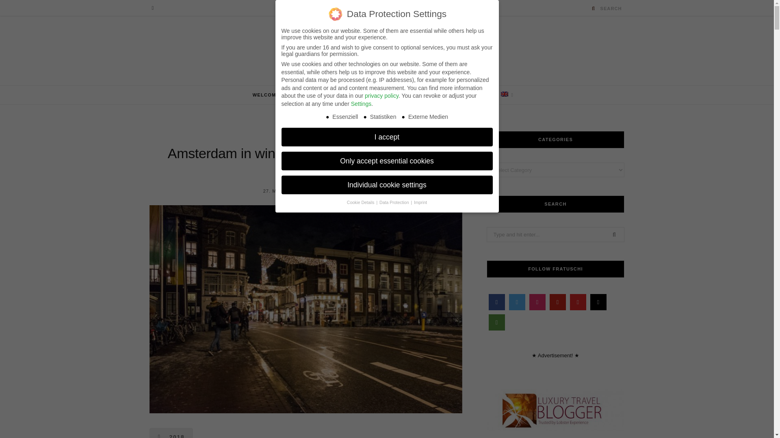 Image resolution: width=780 pixels, height=438 pixels. I want to click on WELCOME, so click(269, 95).